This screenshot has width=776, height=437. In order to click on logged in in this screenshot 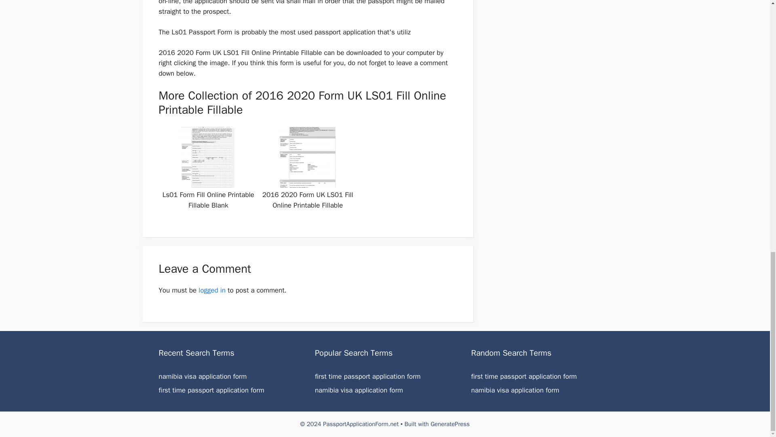, I will do `click(212, 290)`.